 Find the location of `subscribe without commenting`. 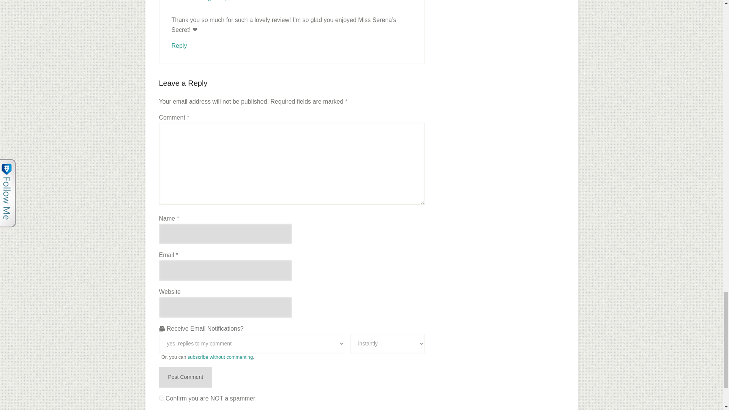

subscribe without commenting is located at coordinates (220, 357).